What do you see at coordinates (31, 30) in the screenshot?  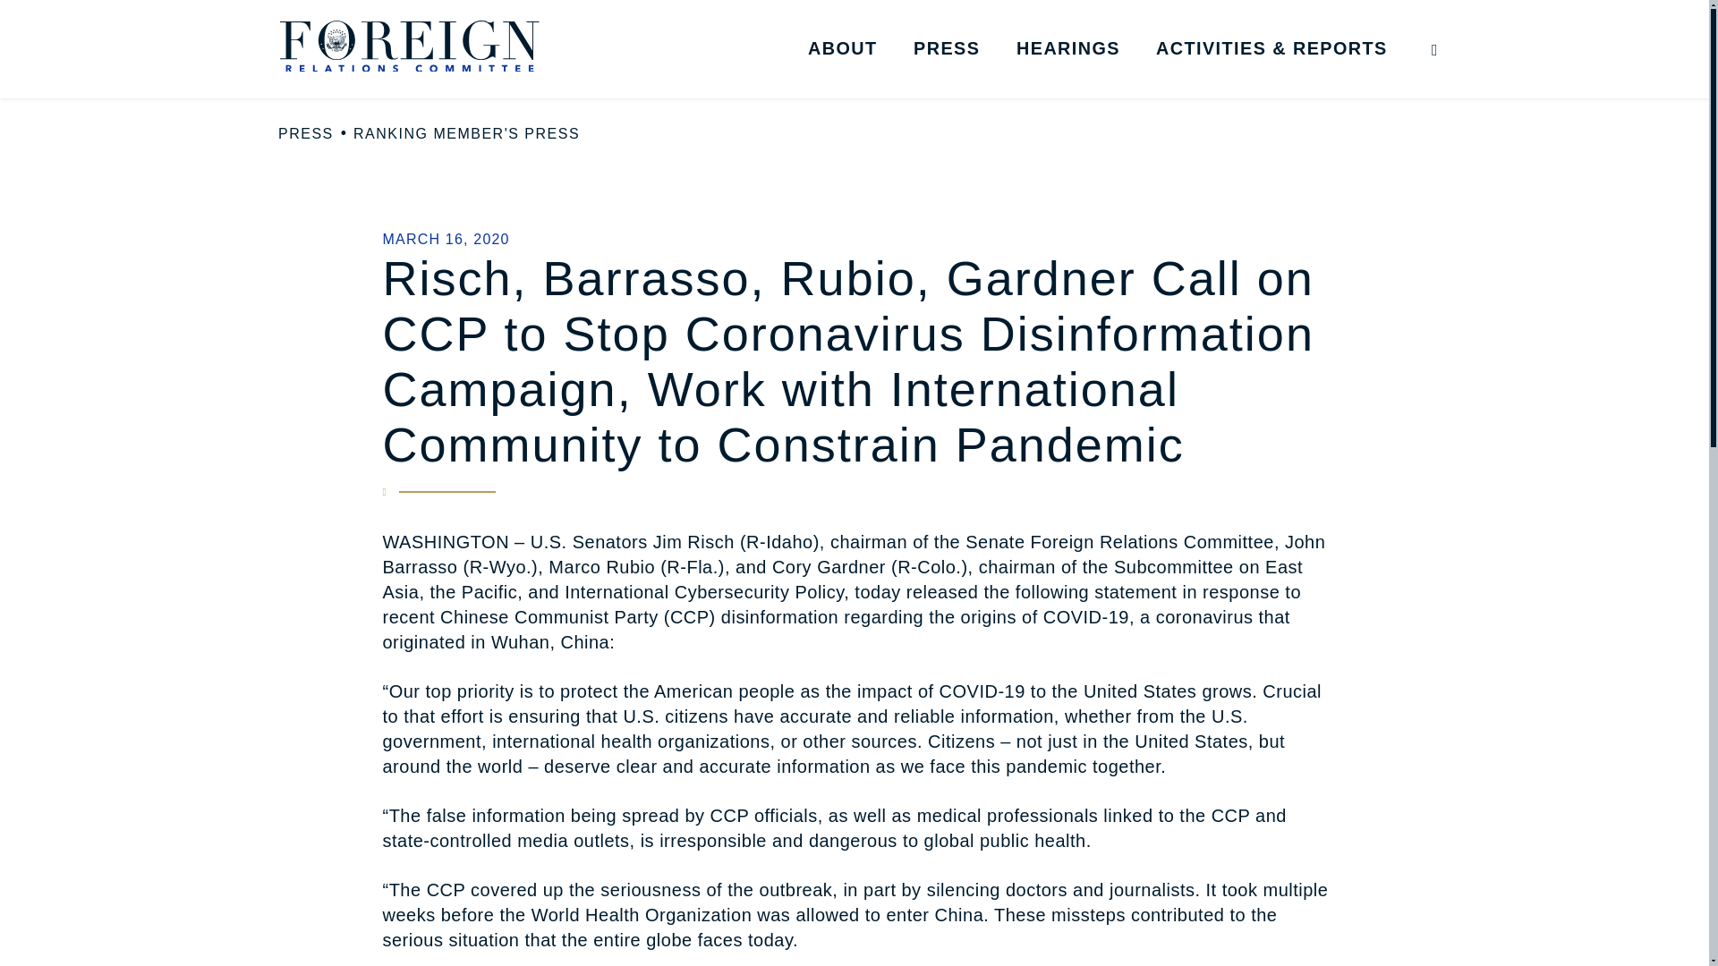 I see `Skip to content` at bounding box center [31, 30].